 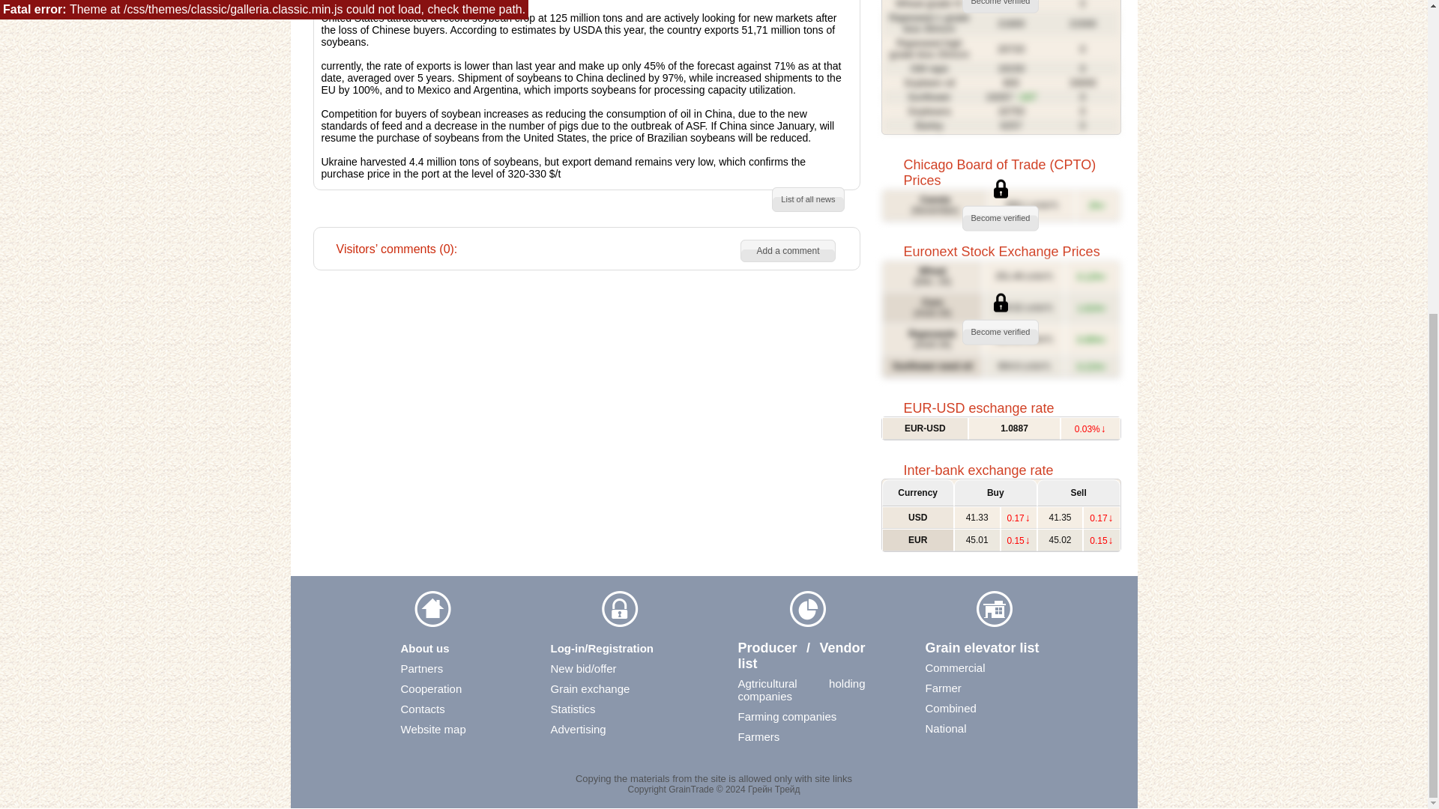 What do you see at coordinates (460, 709) in the screenshot?
I see `Contacts` at bounding box center [460, 709].